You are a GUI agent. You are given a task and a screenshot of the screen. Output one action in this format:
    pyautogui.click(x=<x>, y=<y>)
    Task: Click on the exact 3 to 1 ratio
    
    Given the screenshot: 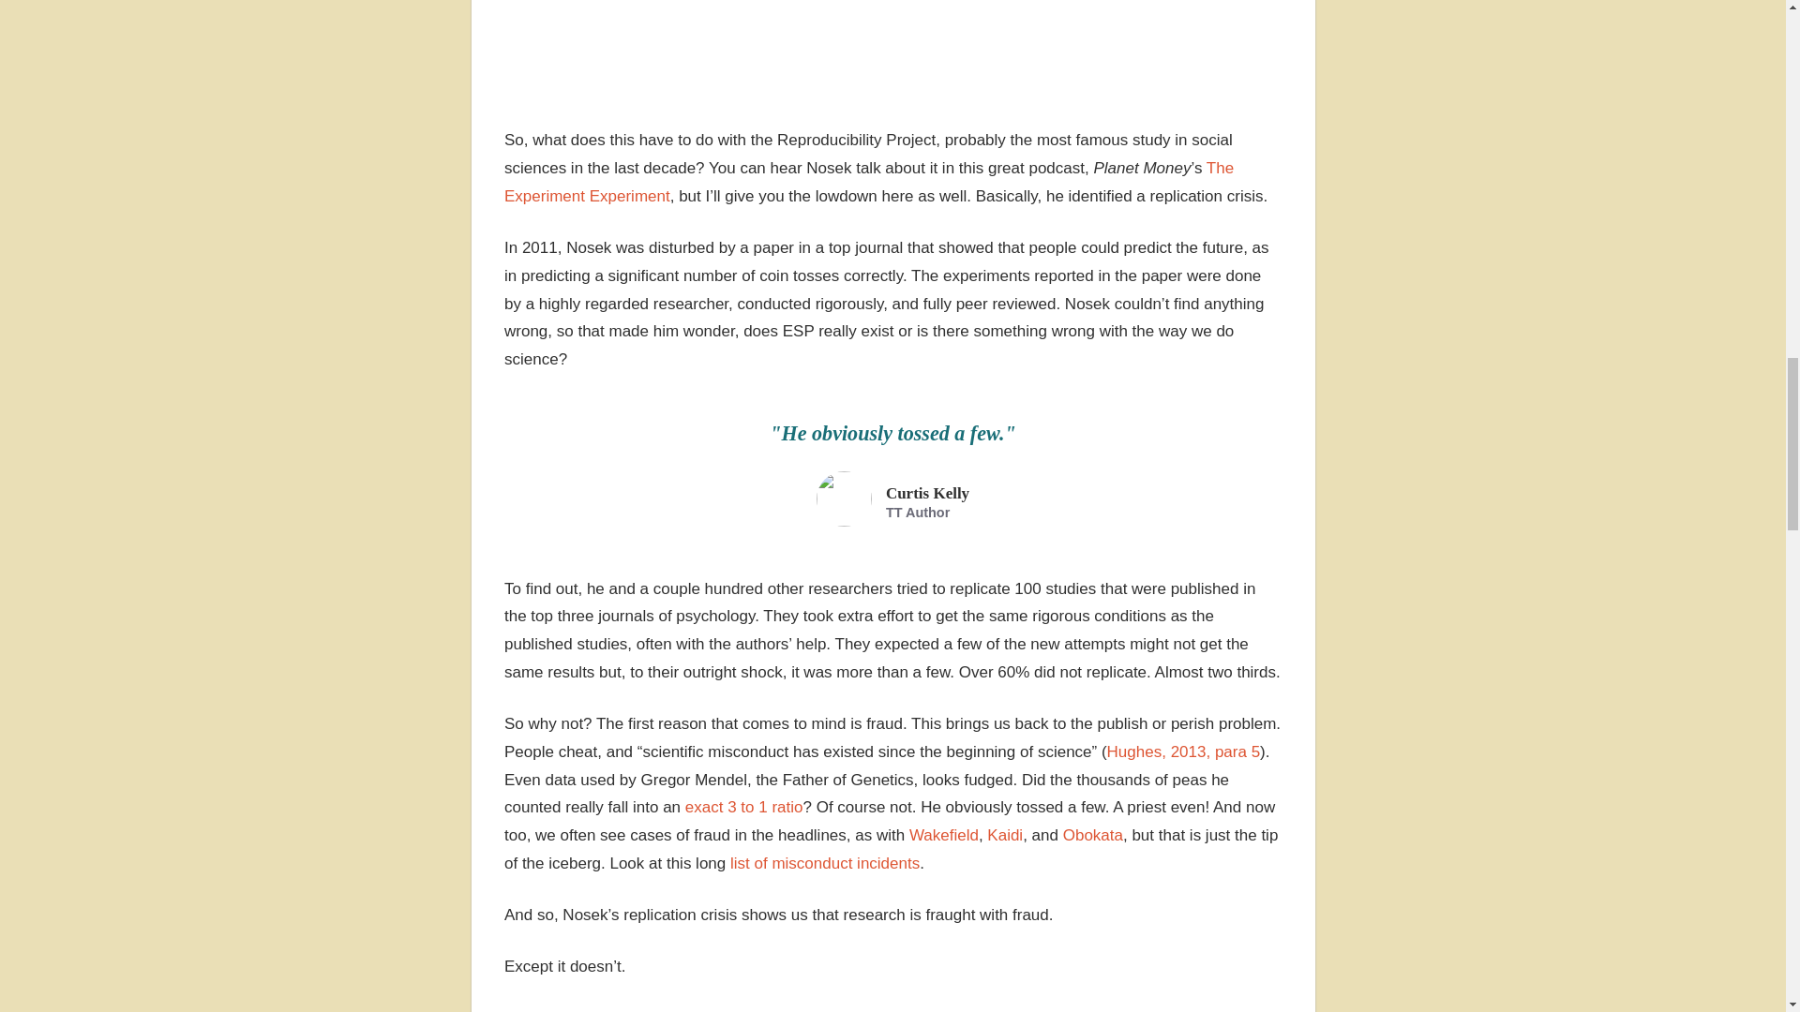 What is the action you would take?
    pyautogui.click(x=744, y=807)
    